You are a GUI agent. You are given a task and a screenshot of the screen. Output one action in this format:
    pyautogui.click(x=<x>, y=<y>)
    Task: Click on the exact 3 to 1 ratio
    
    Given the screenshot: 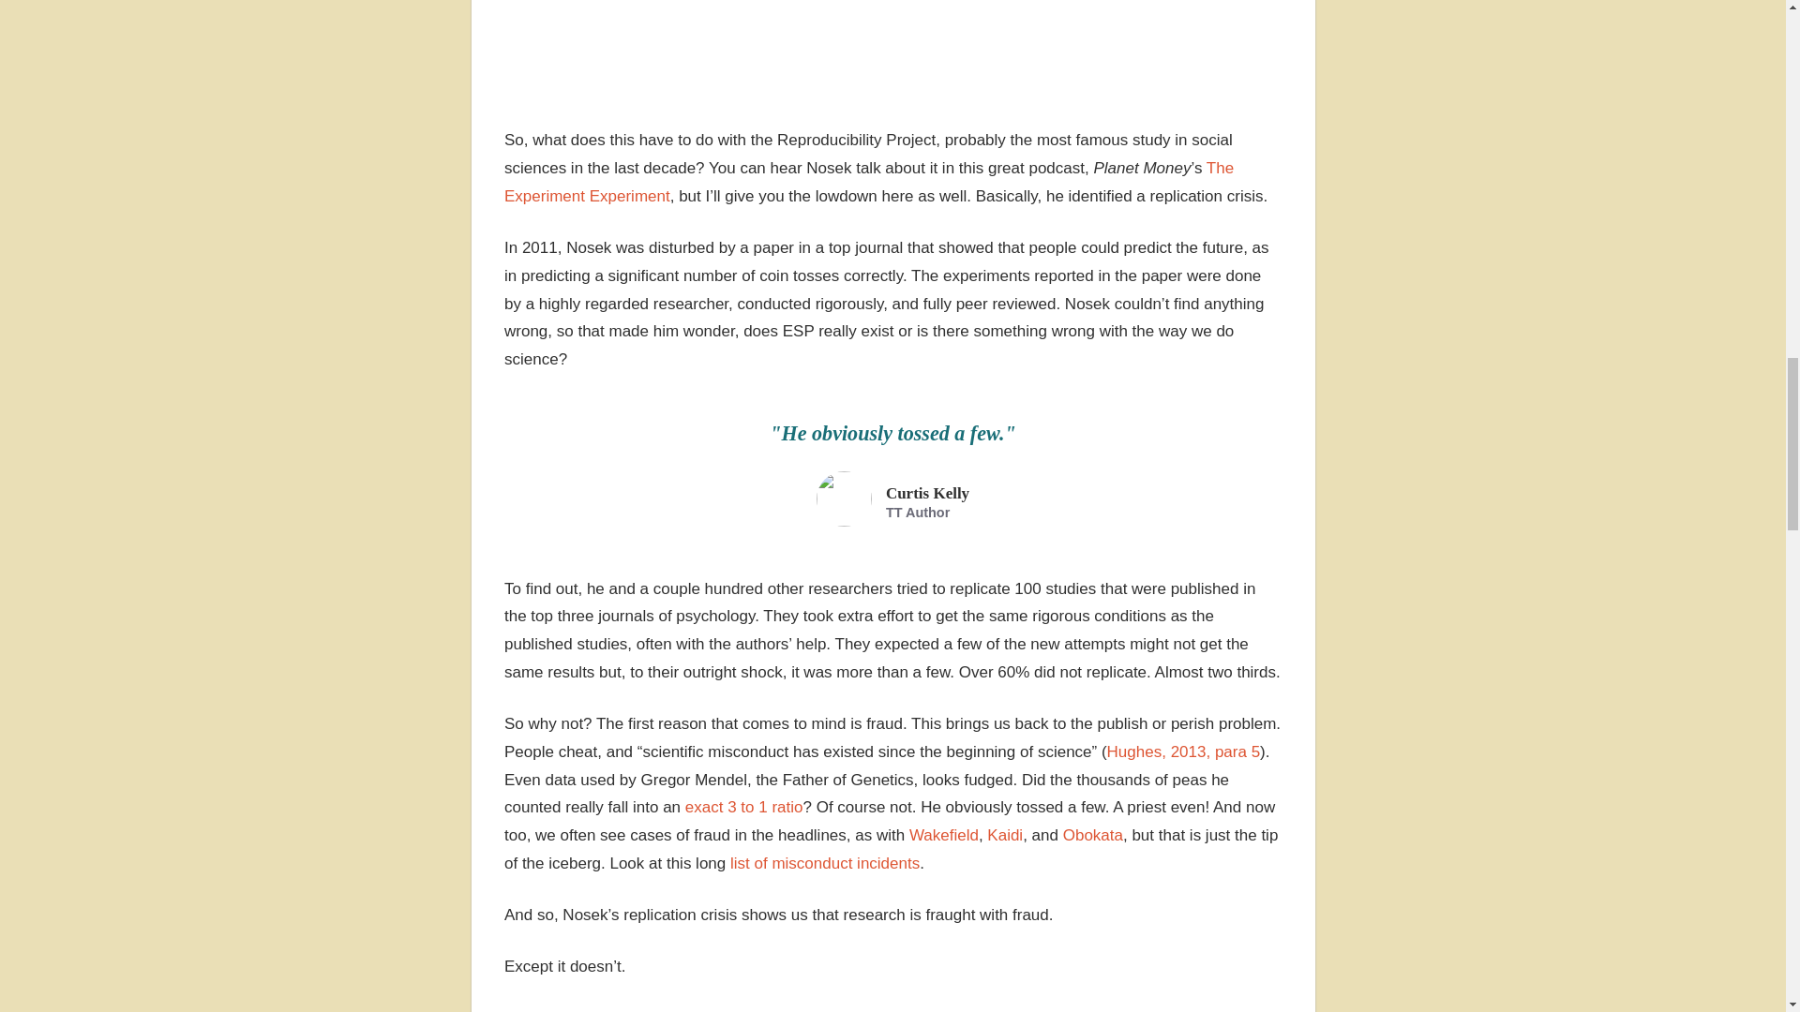 What is the action you would take?
    pyautogui.click(x=744, y=807)
    